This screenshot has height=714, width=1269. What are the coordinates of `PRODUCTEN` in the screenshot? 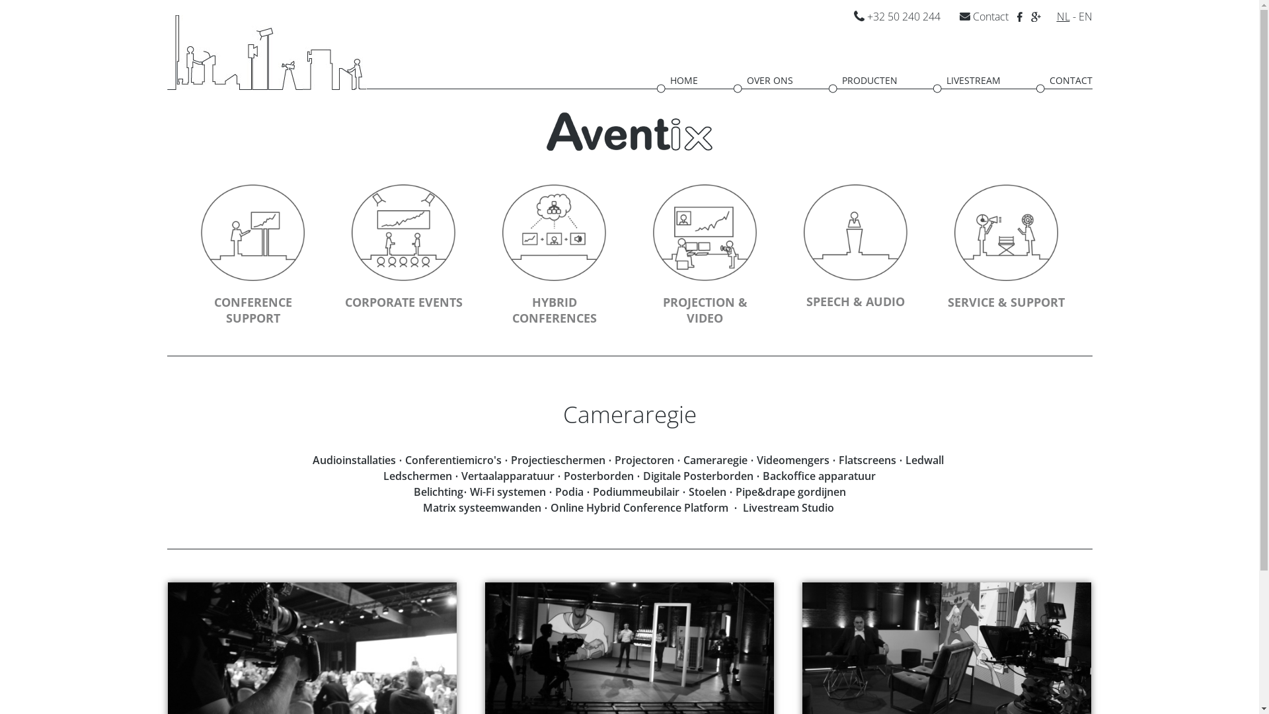 It's located at (863, 82).